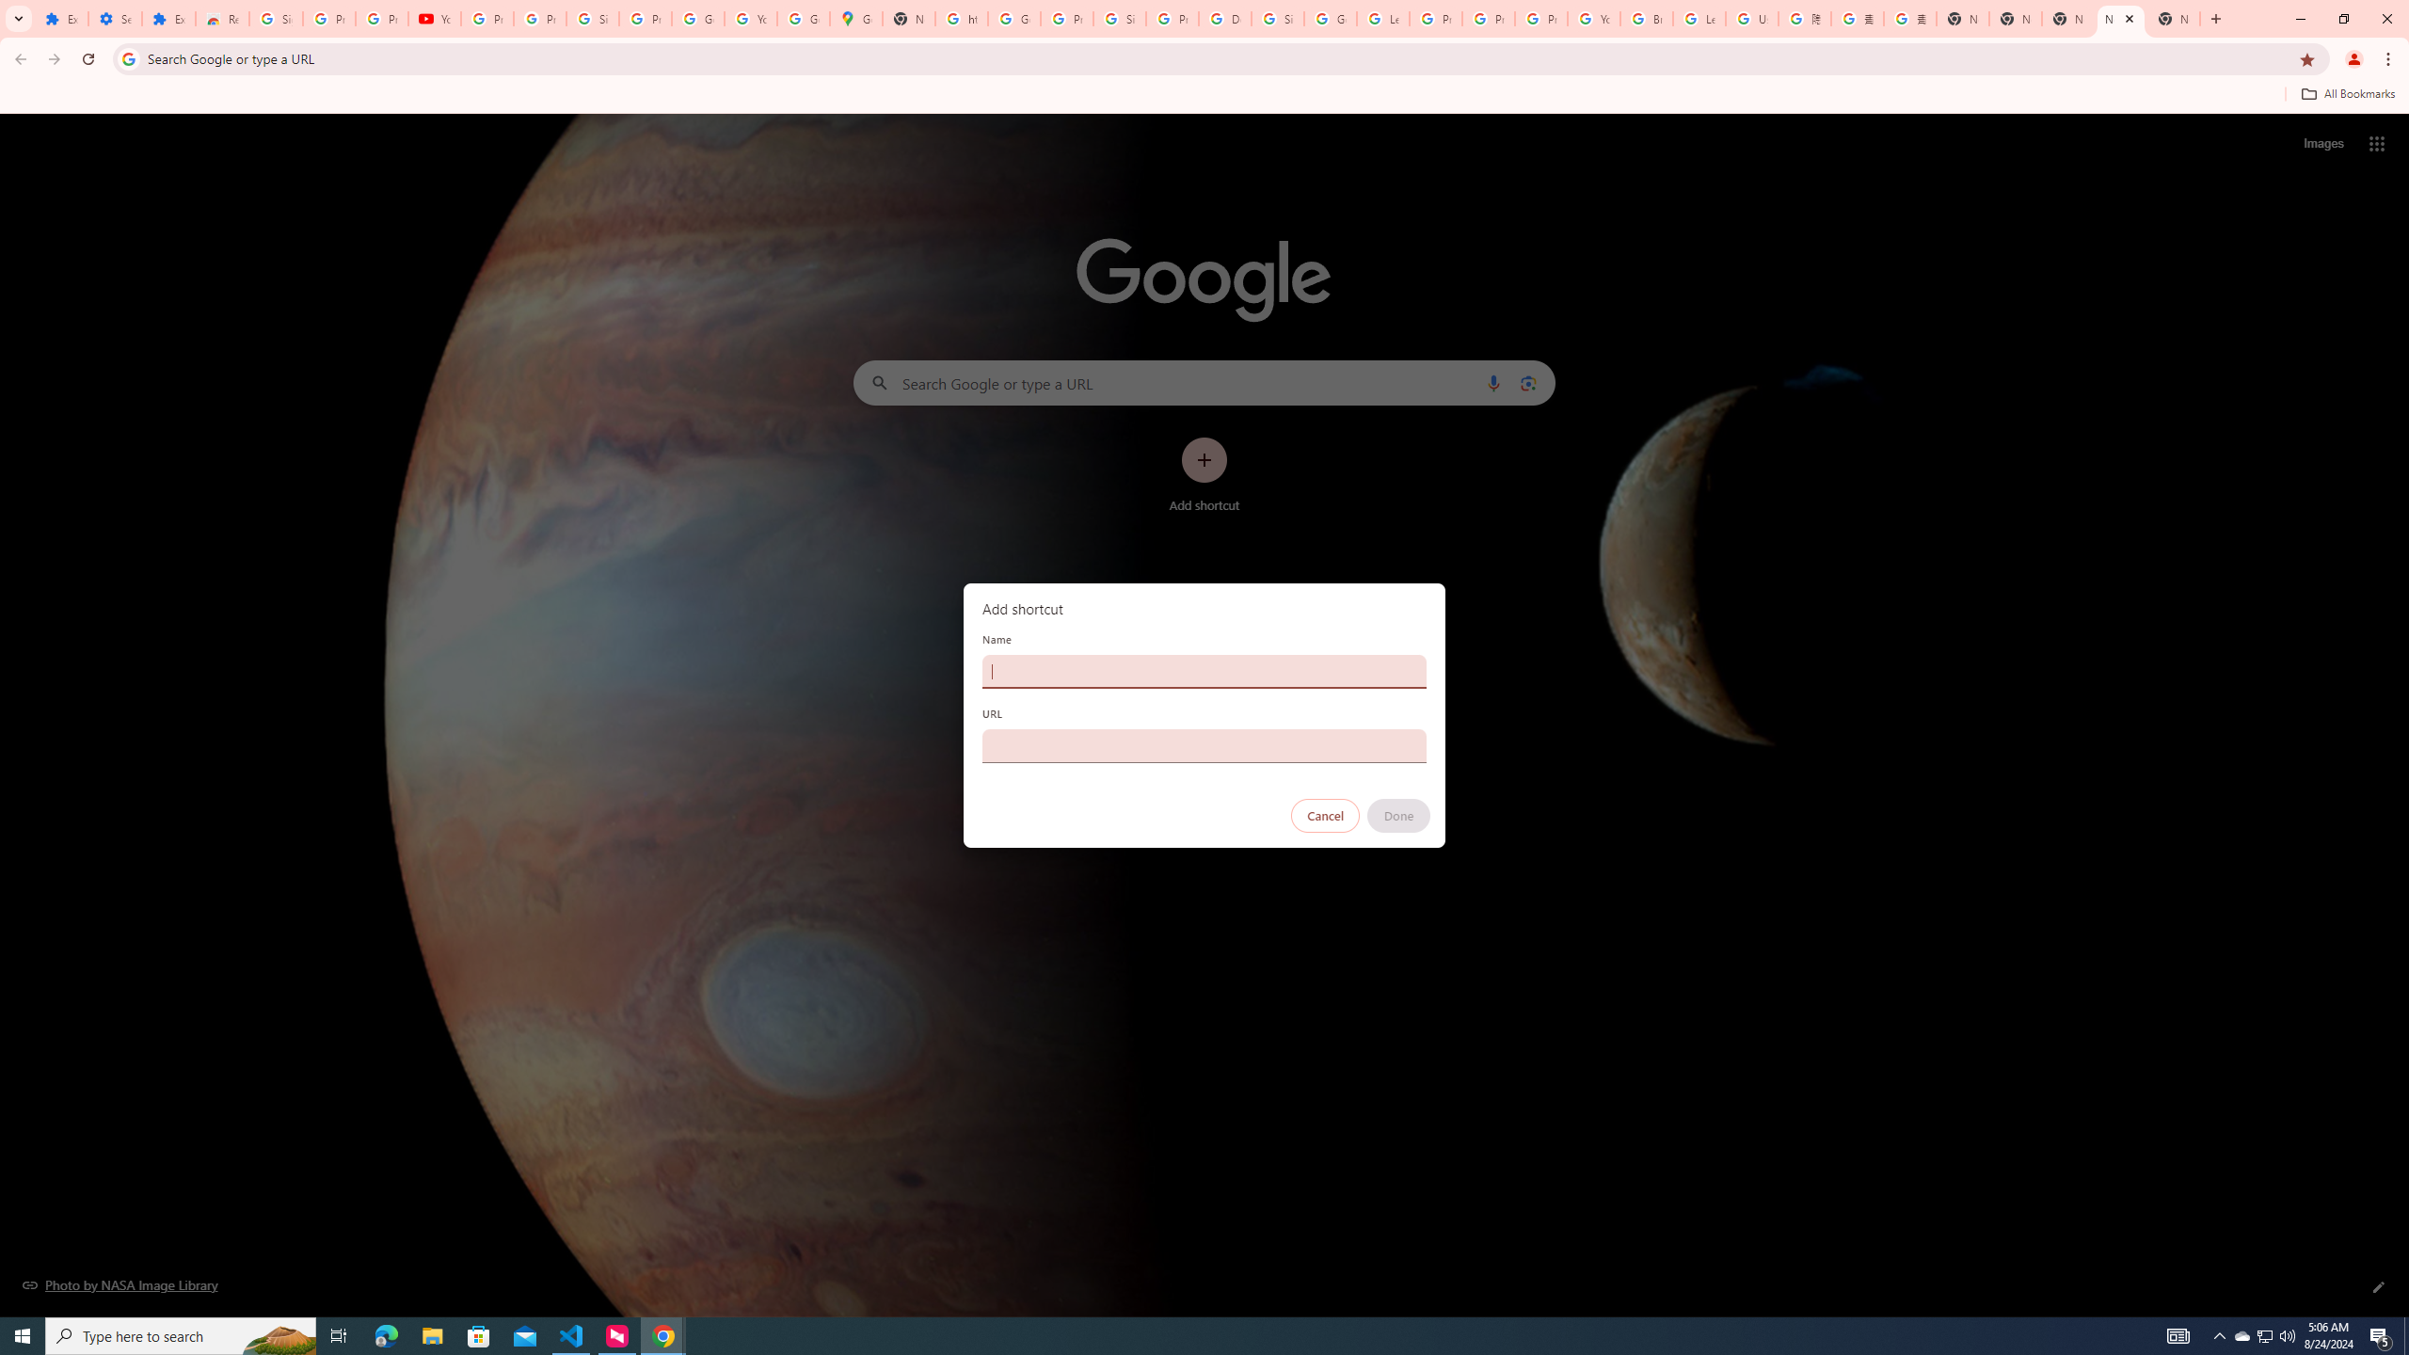  What do you see at coordinates (1204, 671) in the screenshot?
I see `Name` at bounding box center [1204, 671].